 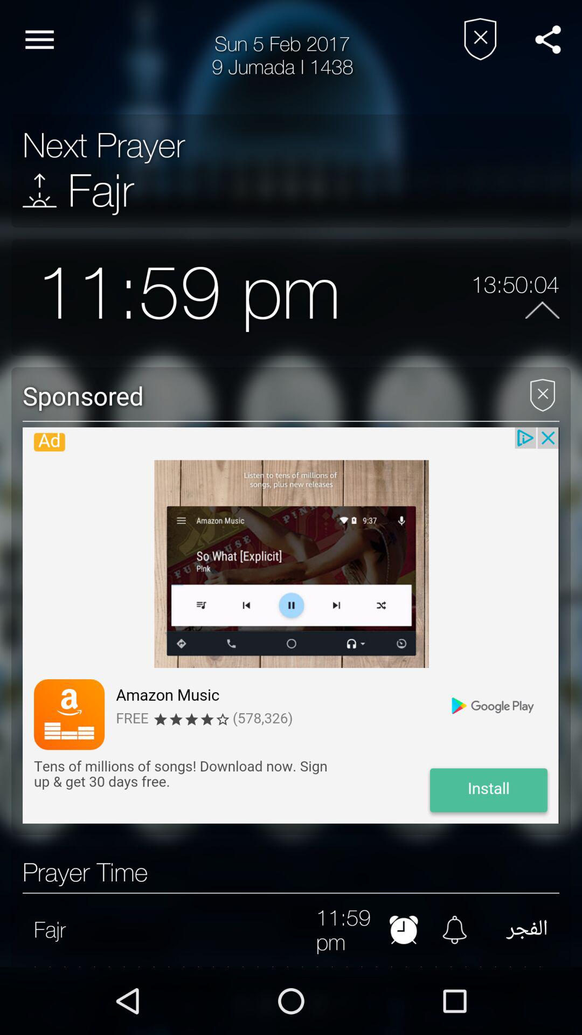 What do you see at coordinates (291, 893) in the screenshot?
I see `turn on the item above 11:59 pm item` at bounding box center [291, 893].